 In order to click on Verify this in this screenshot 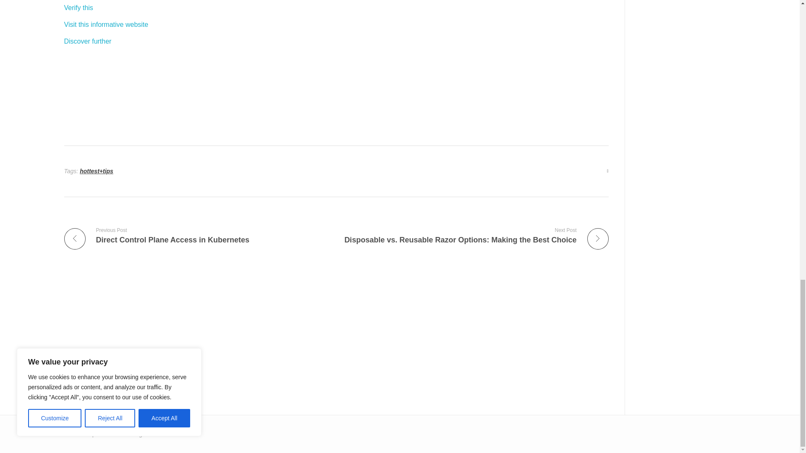, I will do `click(78, 8)`.